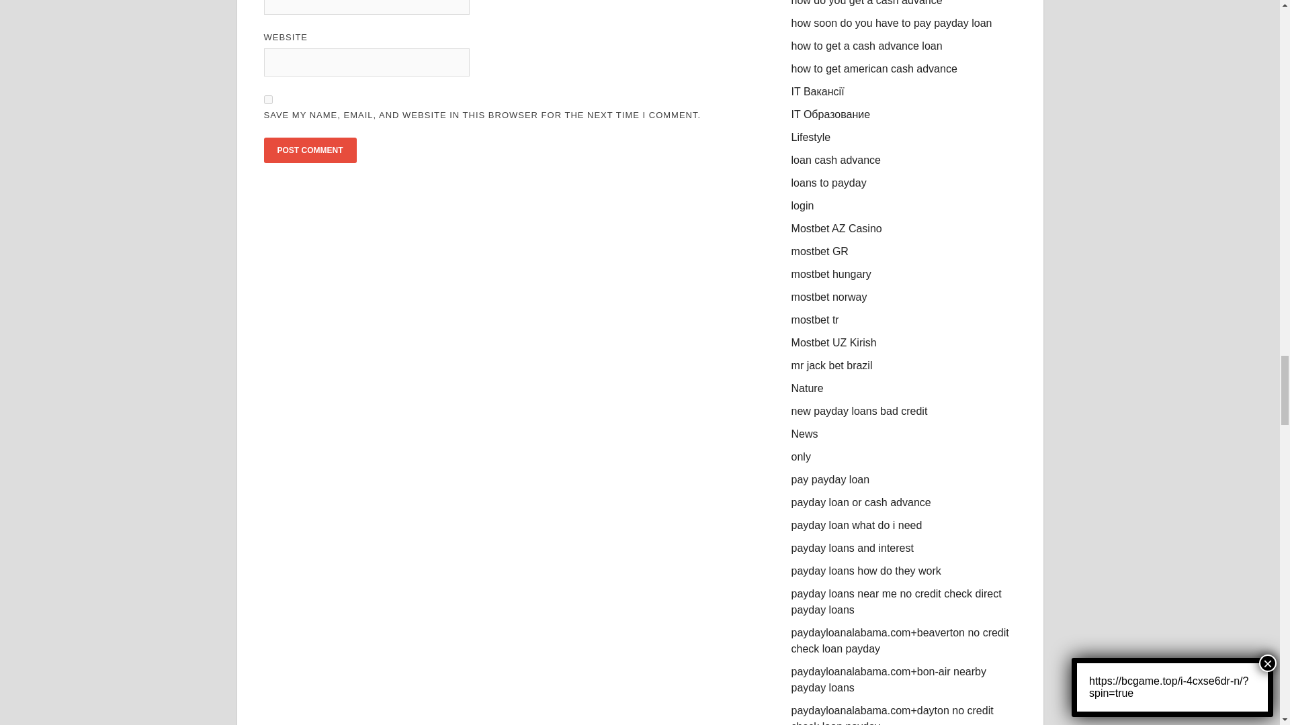 This screenshot has width=1290, height=725. Describe the element at coordinates (267, 99) in the screenshot. I see `yes` at that location.